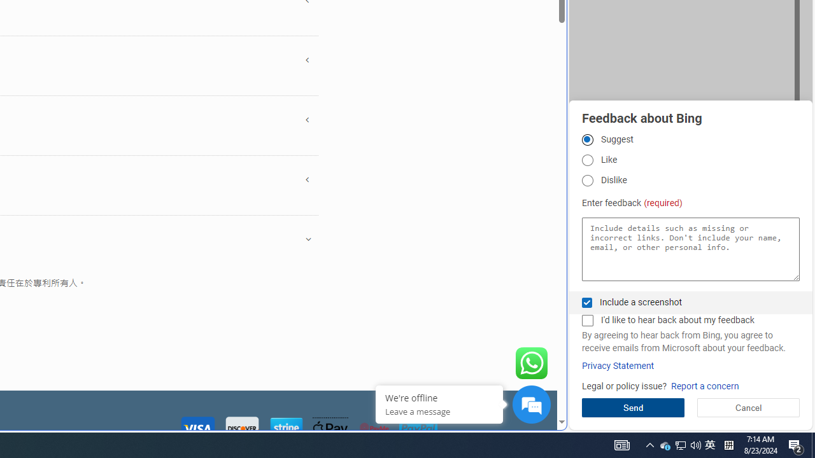 The height and width of the screenshot is (458, 815). Describe the element at coordinates (748, 407) in the screenshot. I see `Cancel` at that location.